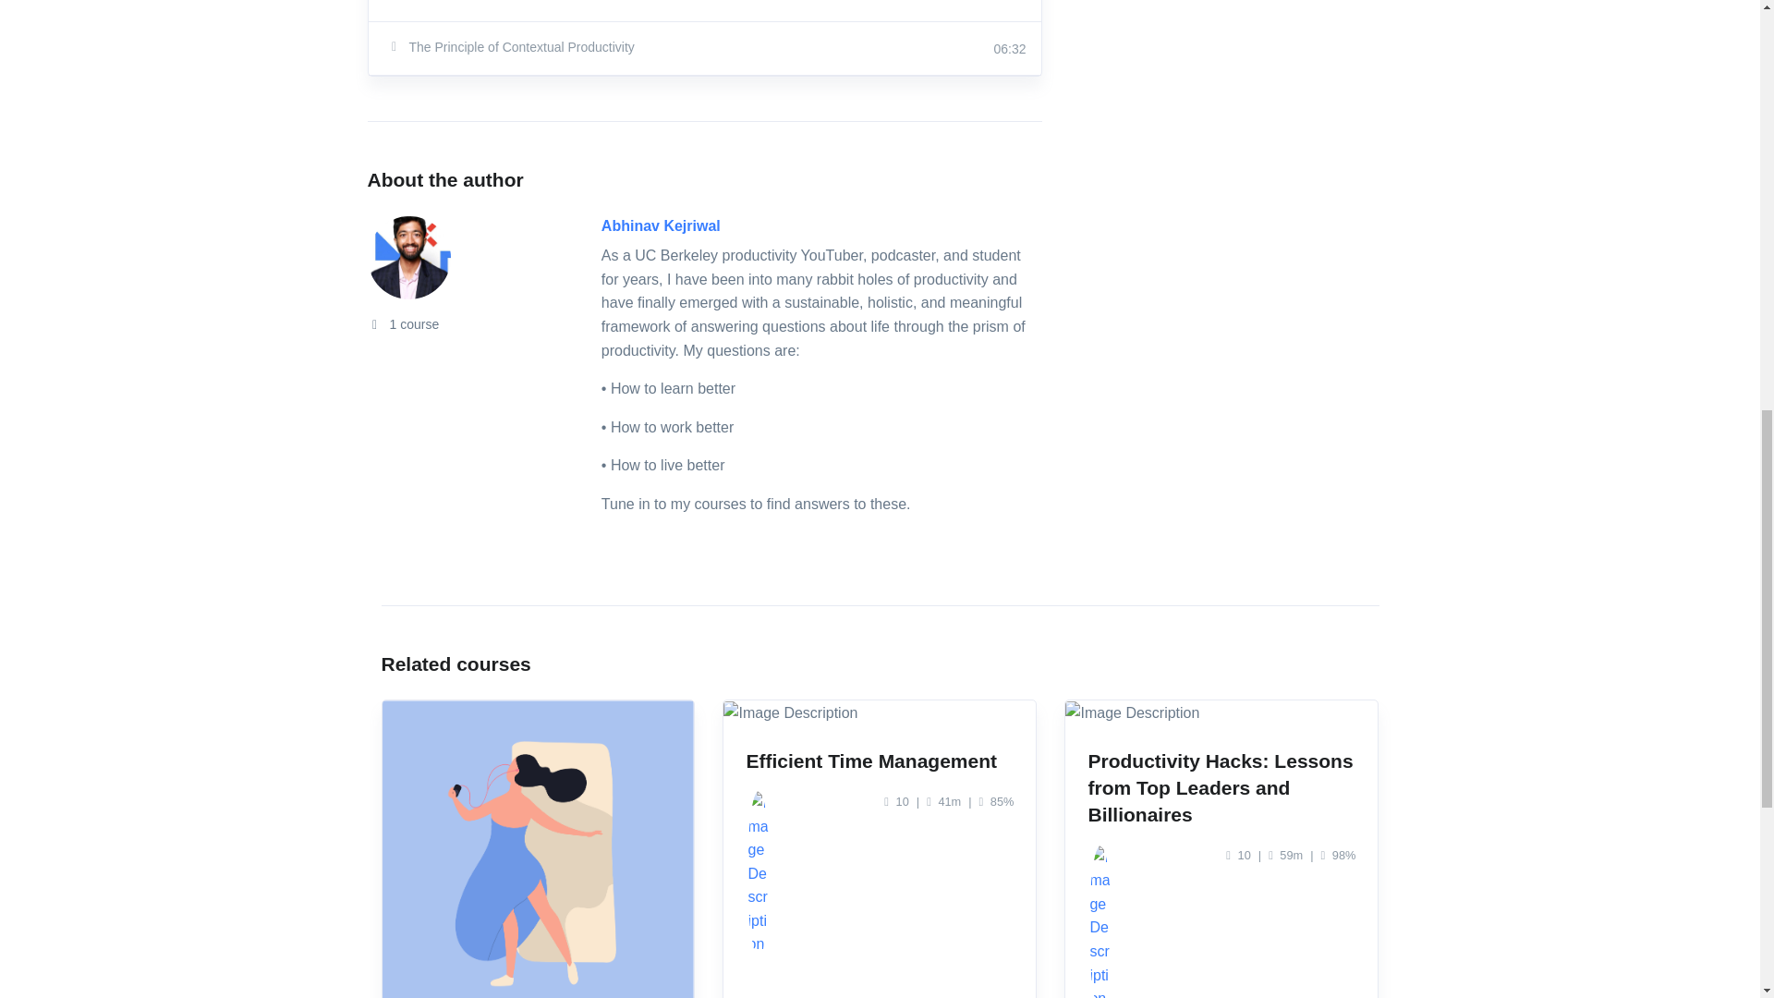  Describe the element at coordinates (758, 802) in the screenshot. I see `Chris Croft` at that location.